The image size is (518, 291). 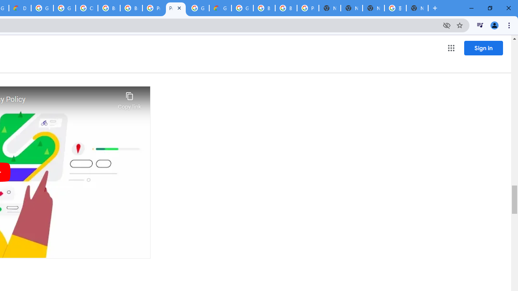 I want to click on New Tab, so click(x=417, y=8).